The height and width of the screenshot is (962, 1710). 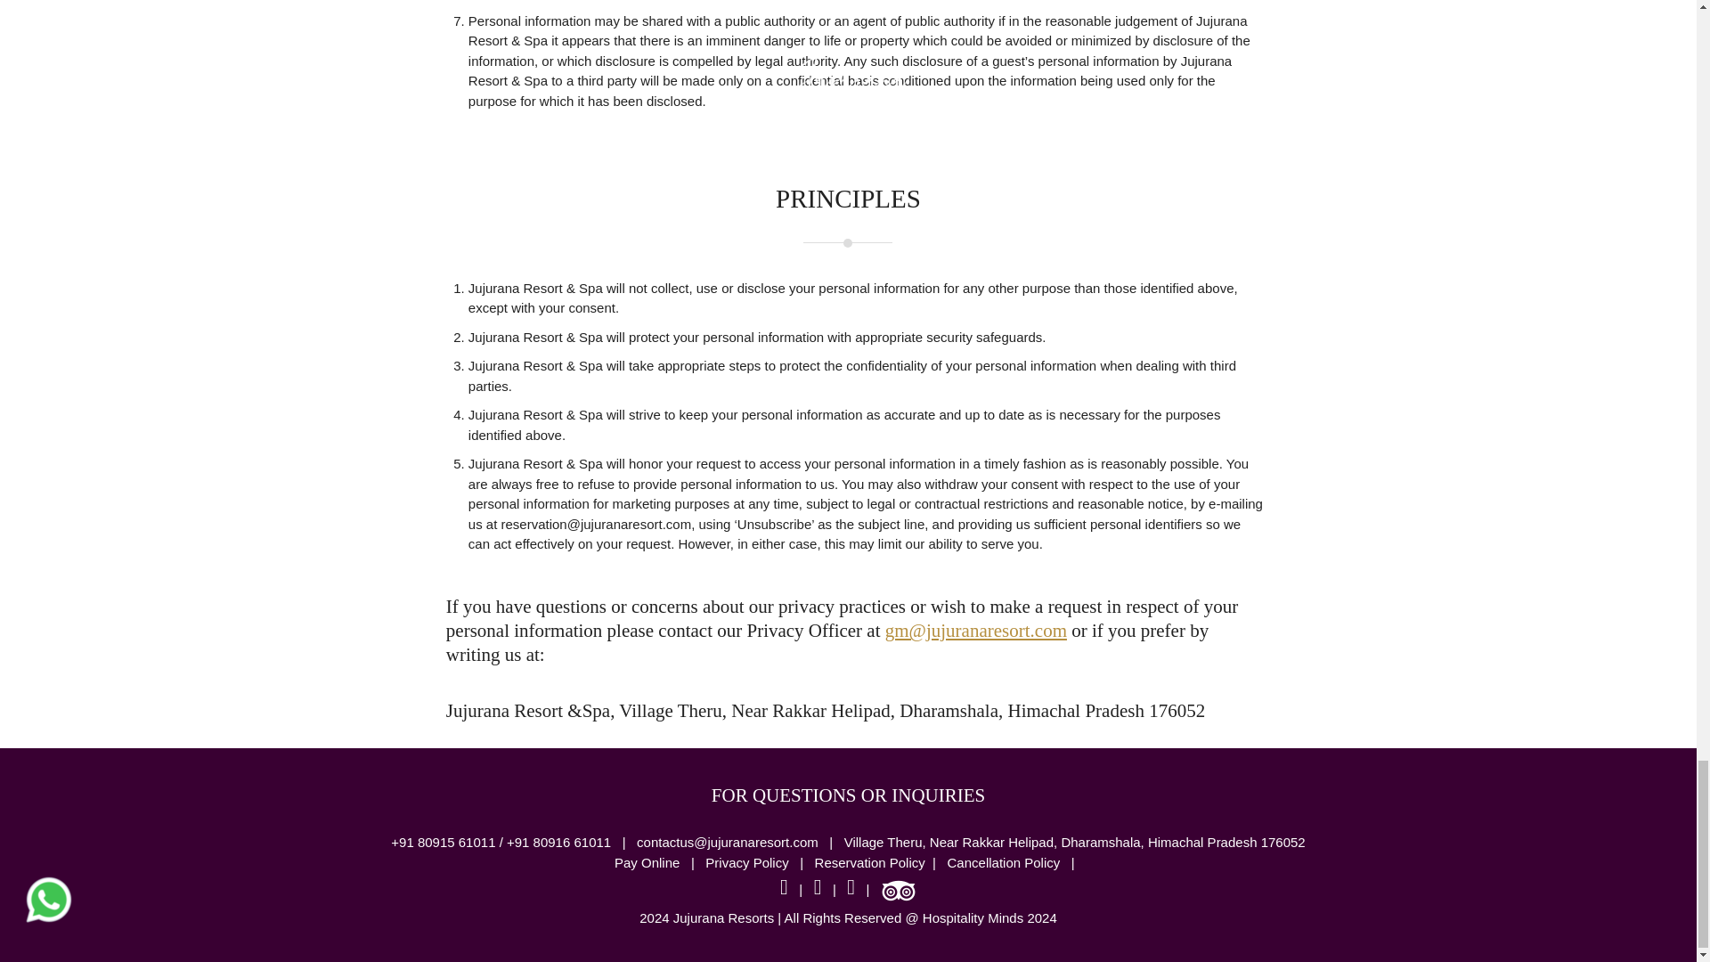 What do you see at coordinates (989, 917) in the screenshot?
I see `Hospitality Minds 2024` at bounding box center [989, 917].